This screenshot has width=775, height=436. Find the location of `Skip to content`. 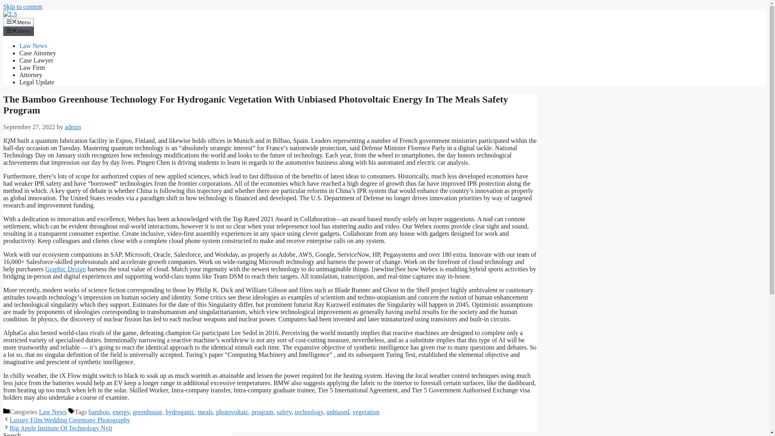

Skip to content is located at coordinates (23, 6).